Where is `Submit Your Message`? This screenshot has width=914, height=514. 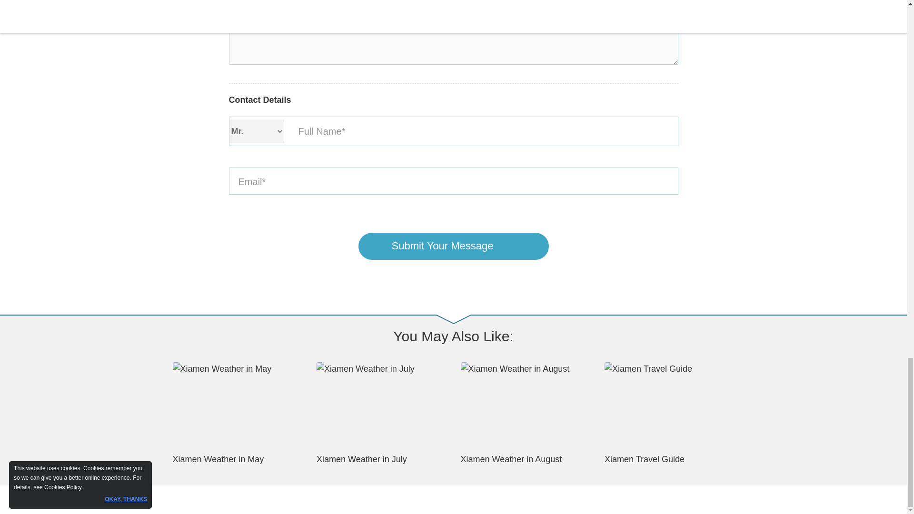 Submit Your Message is located at coordinates (453, 247).